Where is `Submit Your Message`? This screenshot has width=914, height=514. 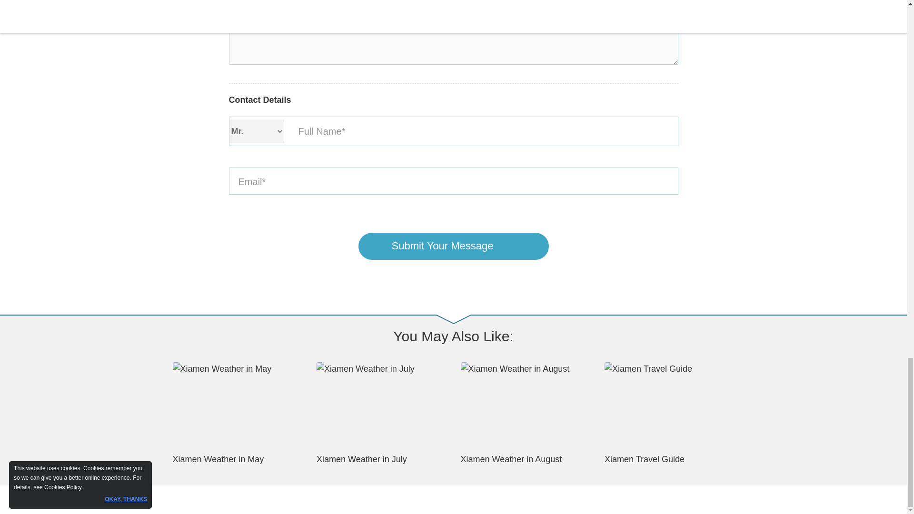 Submit Your Message is located at coordinates (453, 247).